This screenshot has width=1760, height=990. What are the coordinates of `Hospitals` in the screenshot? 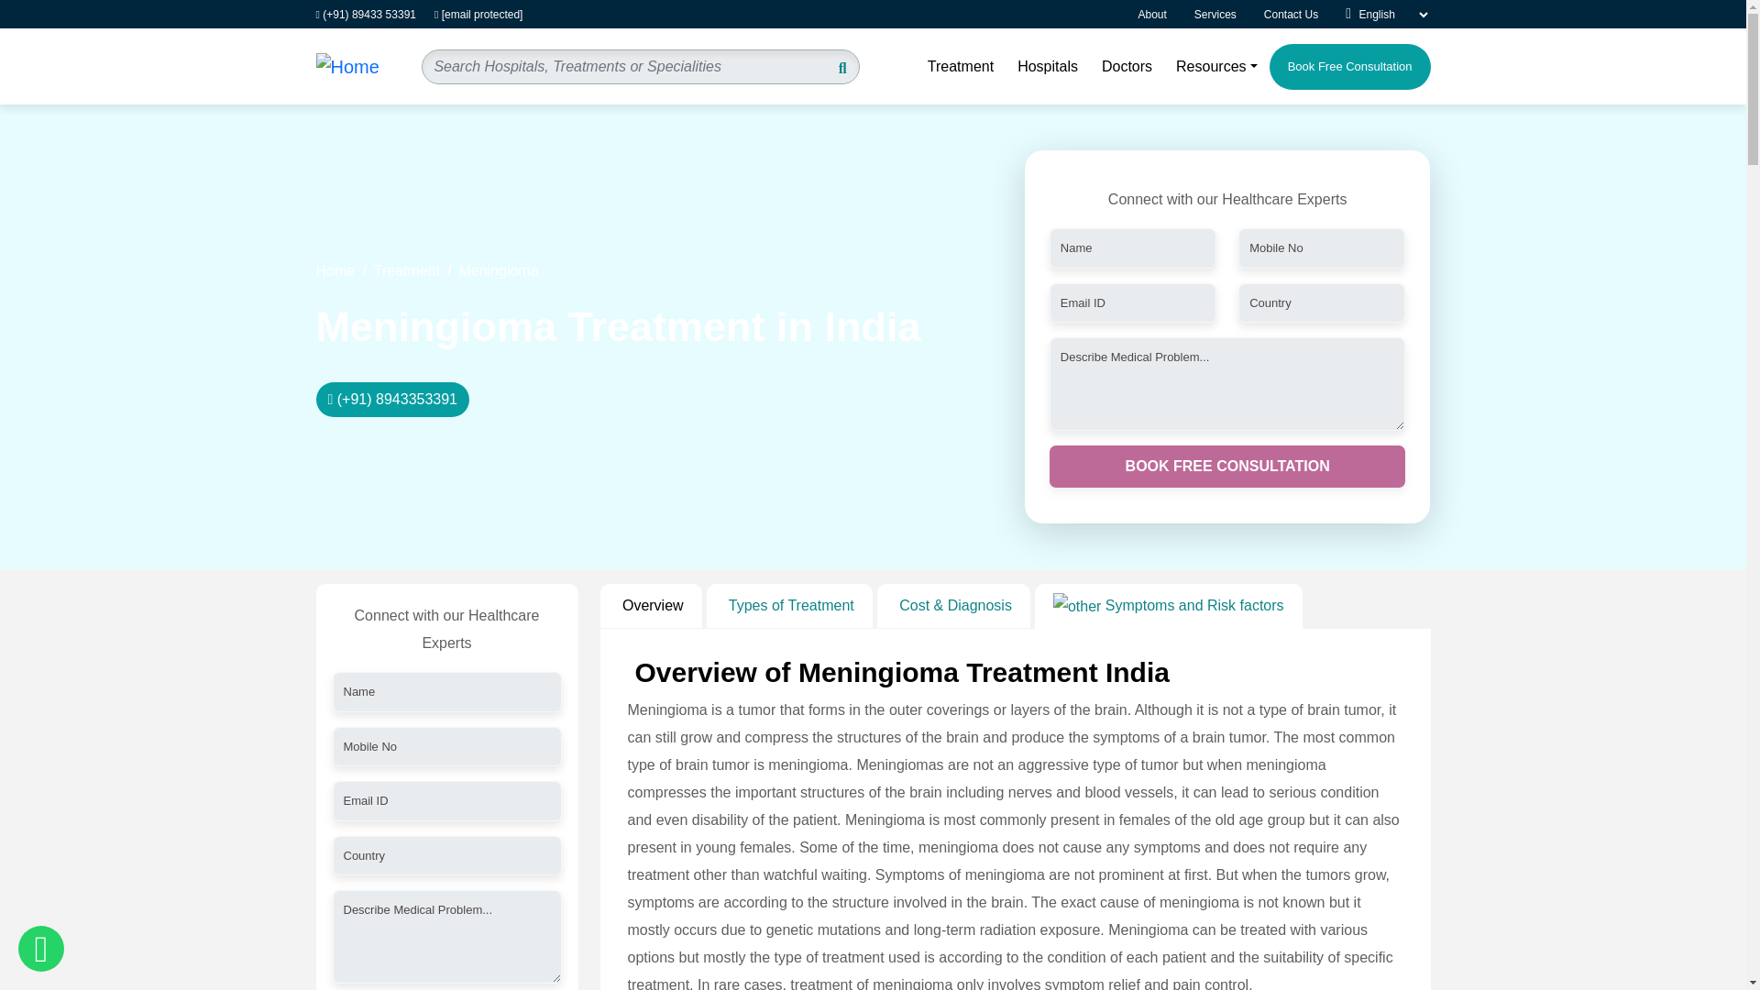 It's located at (1047, 66).